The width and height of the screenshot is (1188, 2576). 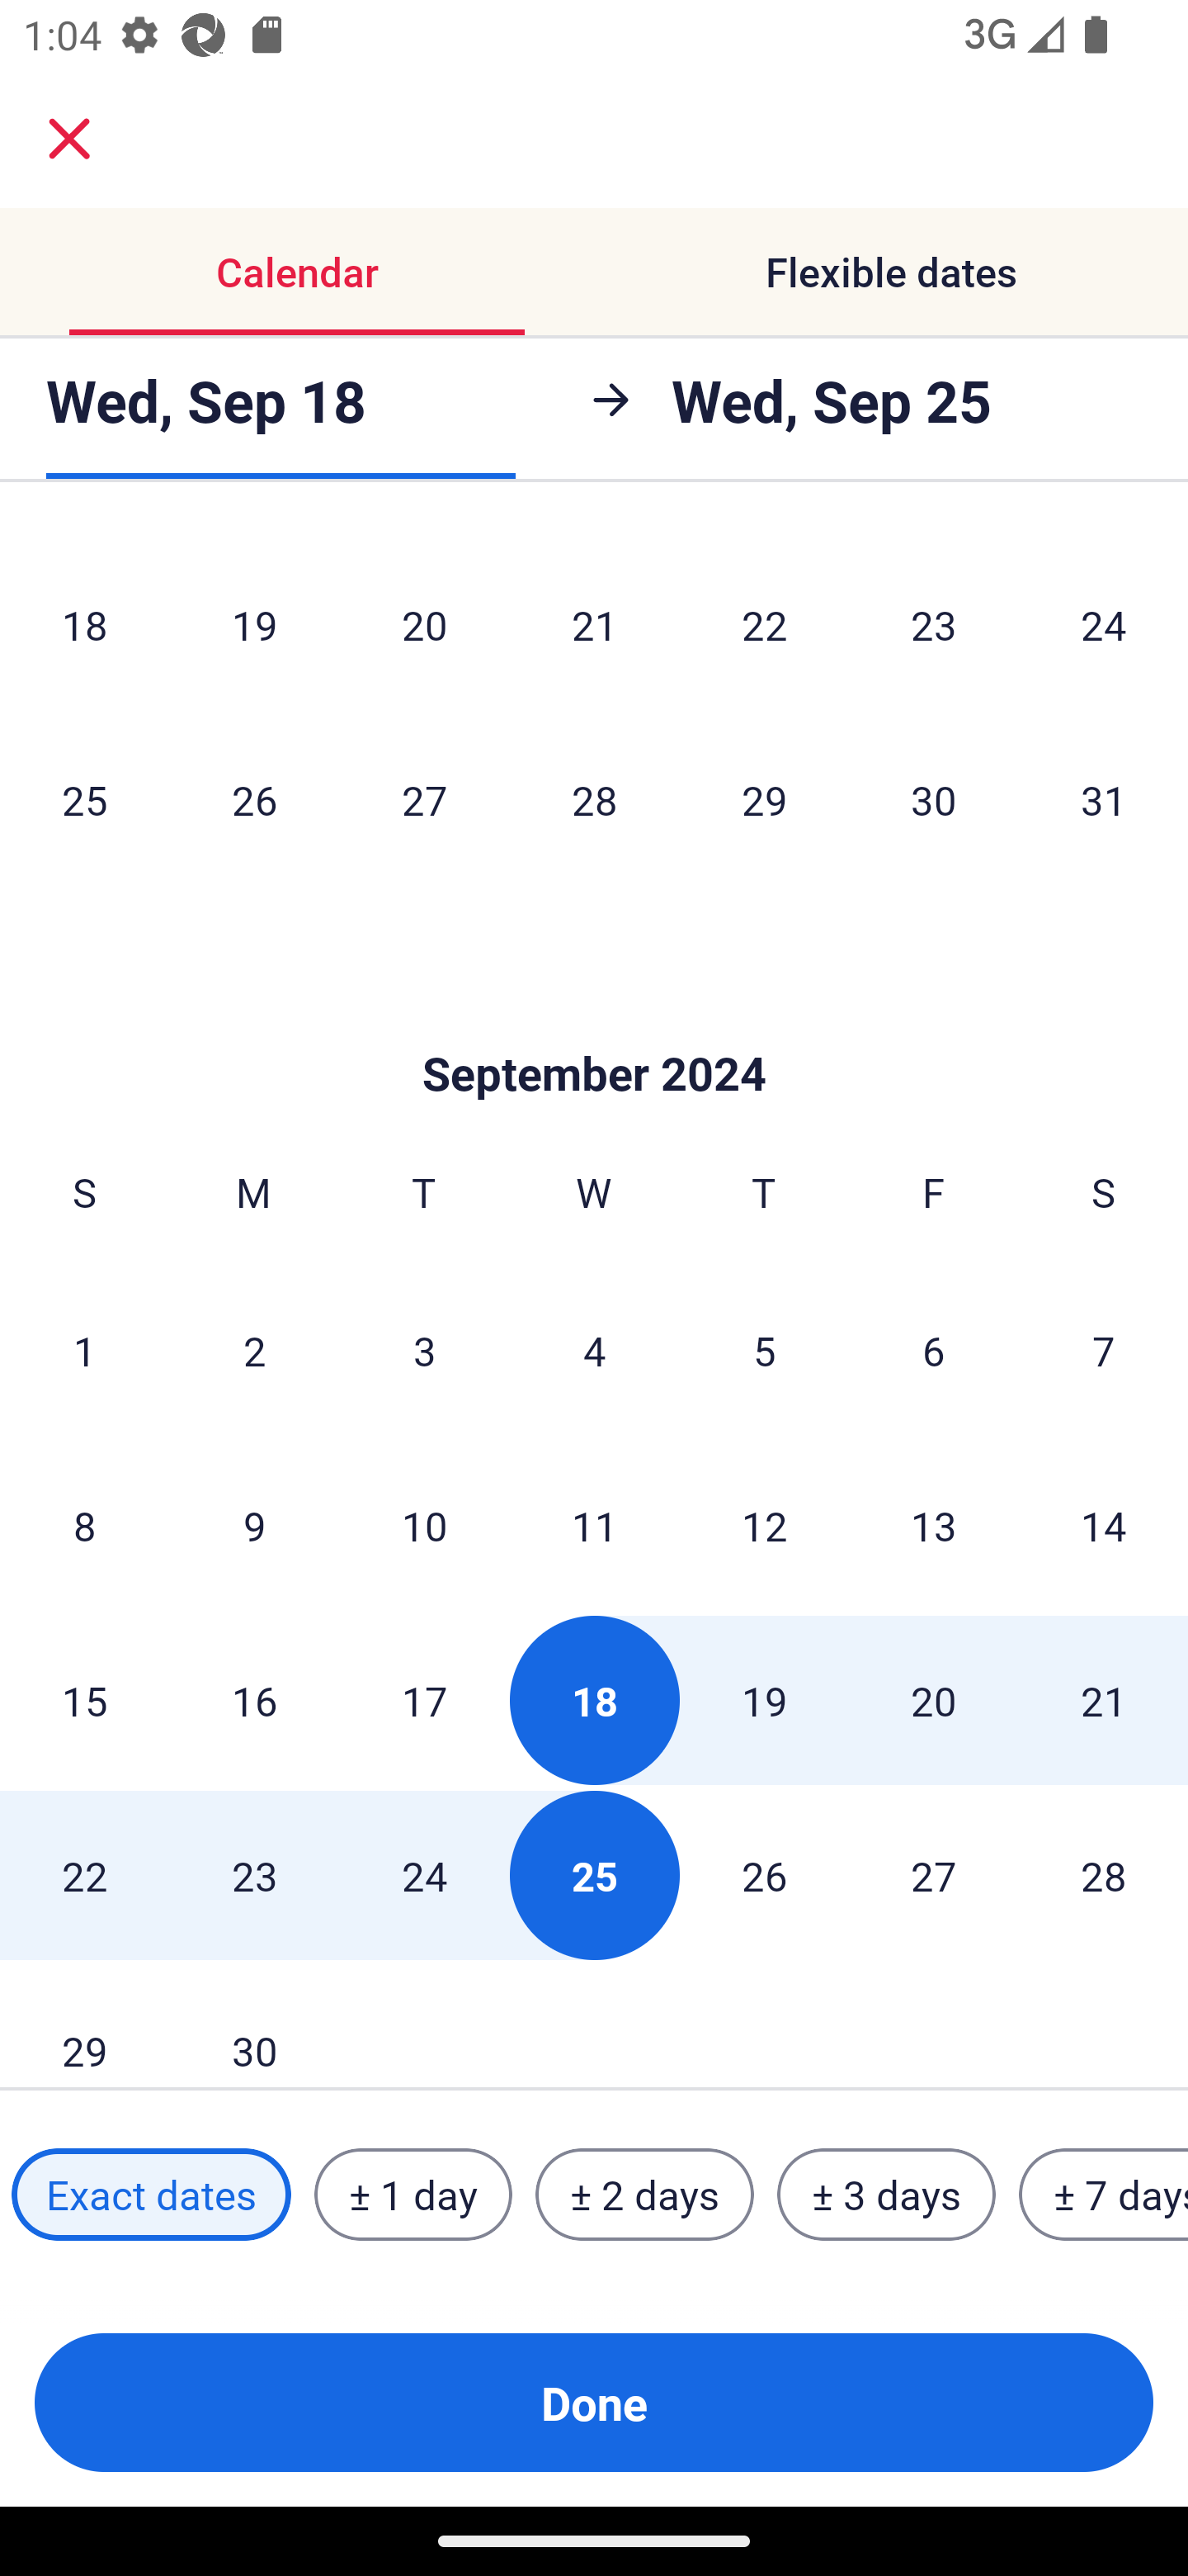 I want to click on 25 Sunday, August 25, 2024, so click(x=84, y=799).